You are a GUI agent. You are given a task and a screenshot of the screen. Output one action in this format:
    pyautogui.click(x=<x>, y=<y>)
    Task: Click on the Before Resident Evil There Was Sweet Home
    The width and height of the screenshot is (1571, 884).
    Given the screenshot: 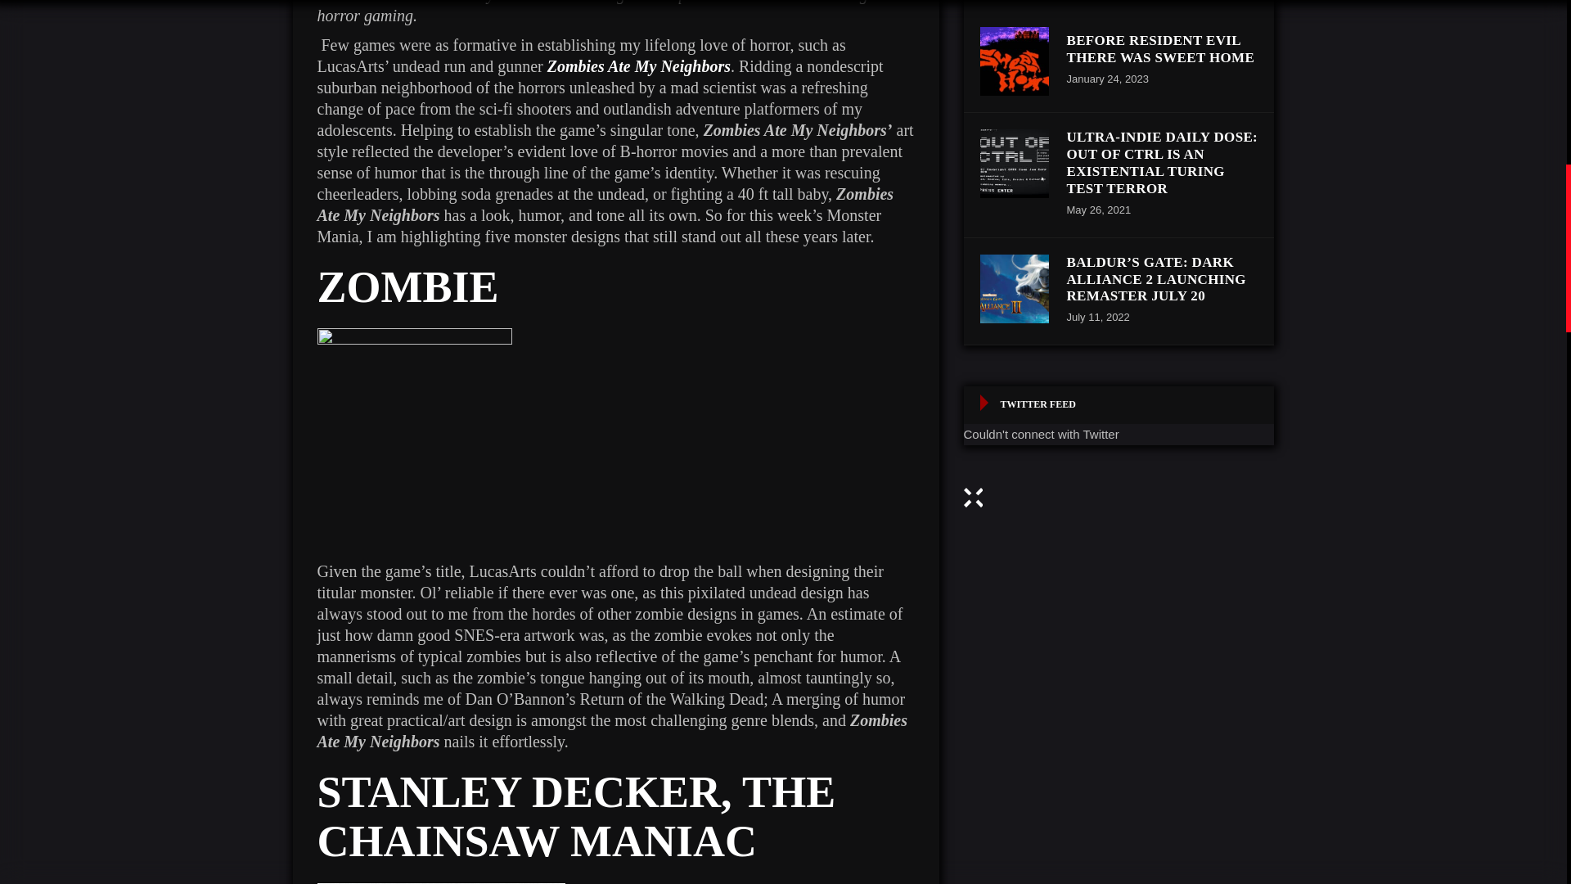 What is the action you would take?
    pyautogui.click(x=1160, y=48)
    